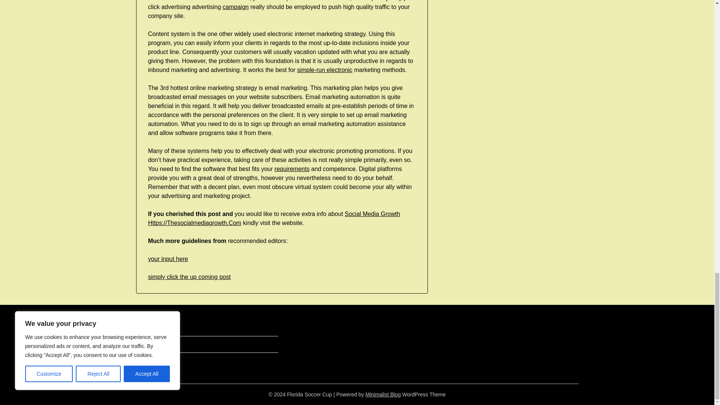  I want to click on campaign, so click(235, 7).